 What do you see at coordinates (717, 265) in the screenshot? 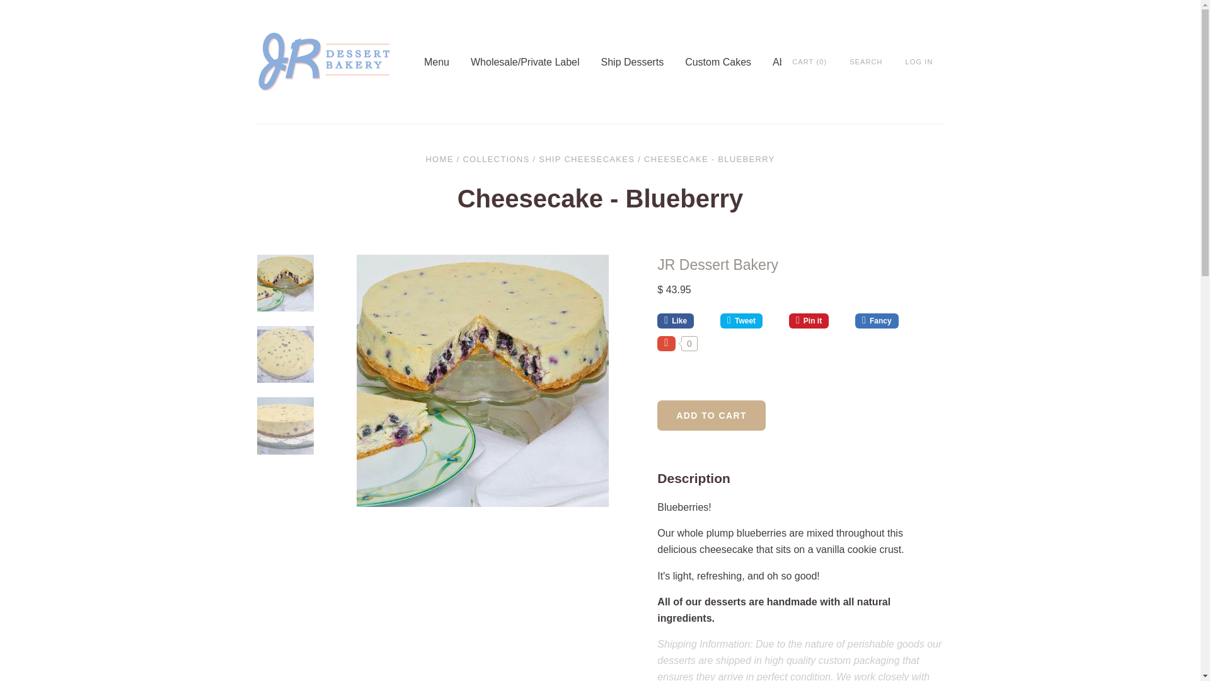
I see `JR Dessert Bakery` at bounding box center [717, 265].